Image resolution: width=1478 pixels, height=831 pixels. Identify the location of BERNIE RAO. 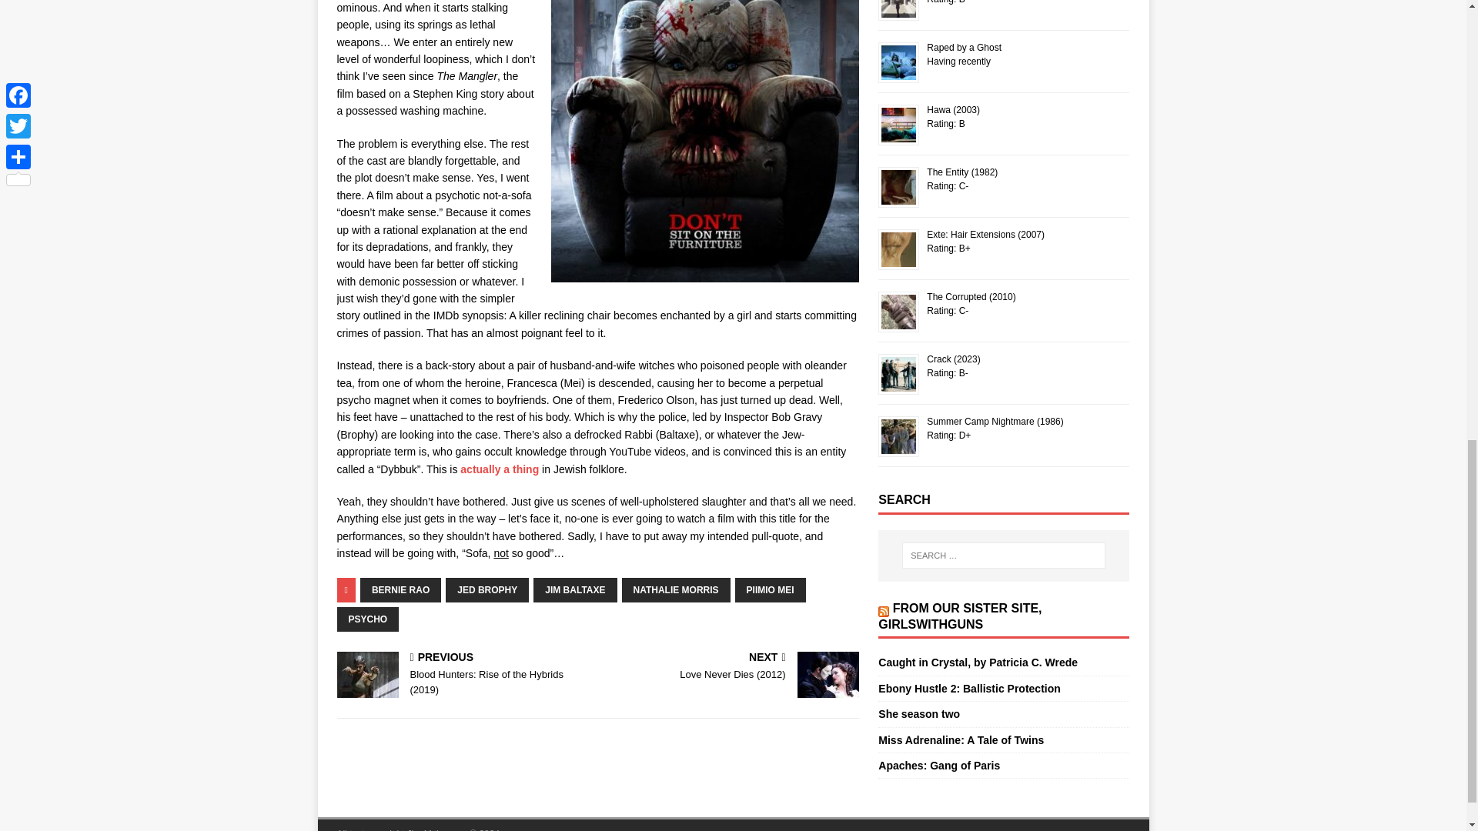
(400, 589).